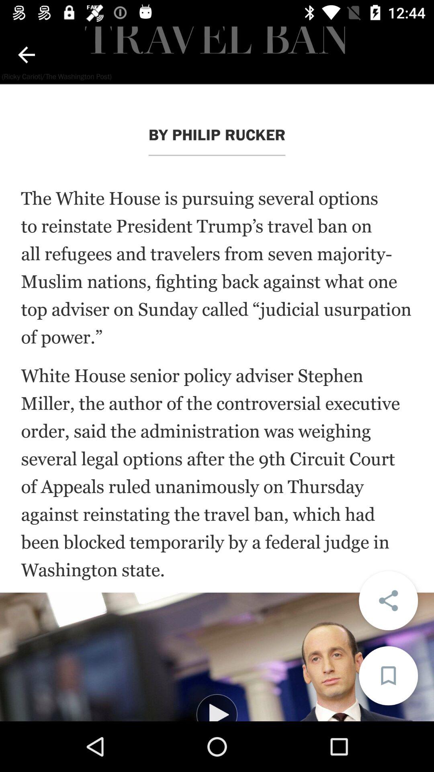 The width and height of the screenshot is (434, 772). Describe the element at coordinates (27, 55) in the screenshot. I see `previous page` at that location.